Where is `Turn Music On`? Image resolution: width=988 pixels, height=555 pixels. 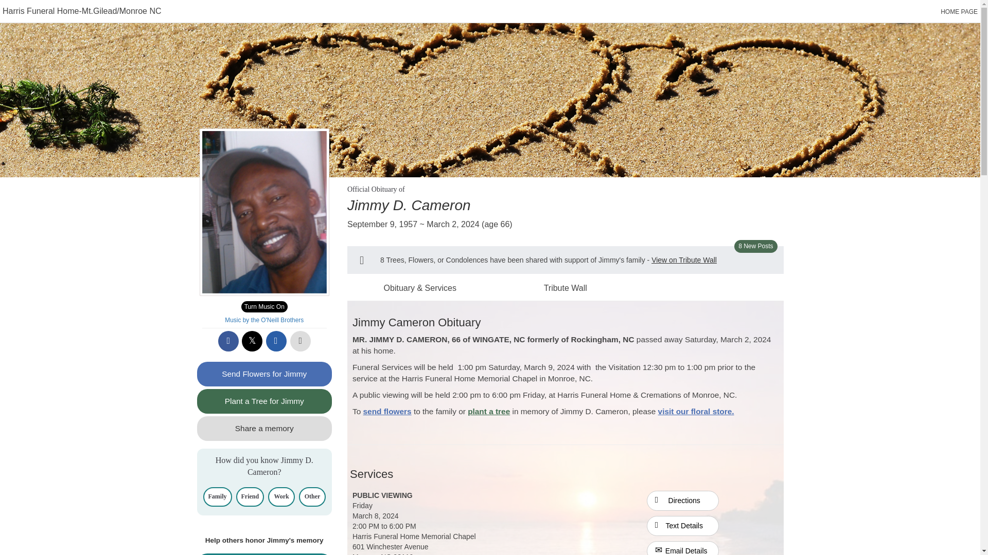 Turn Music On is located at coordinates (264, 307).